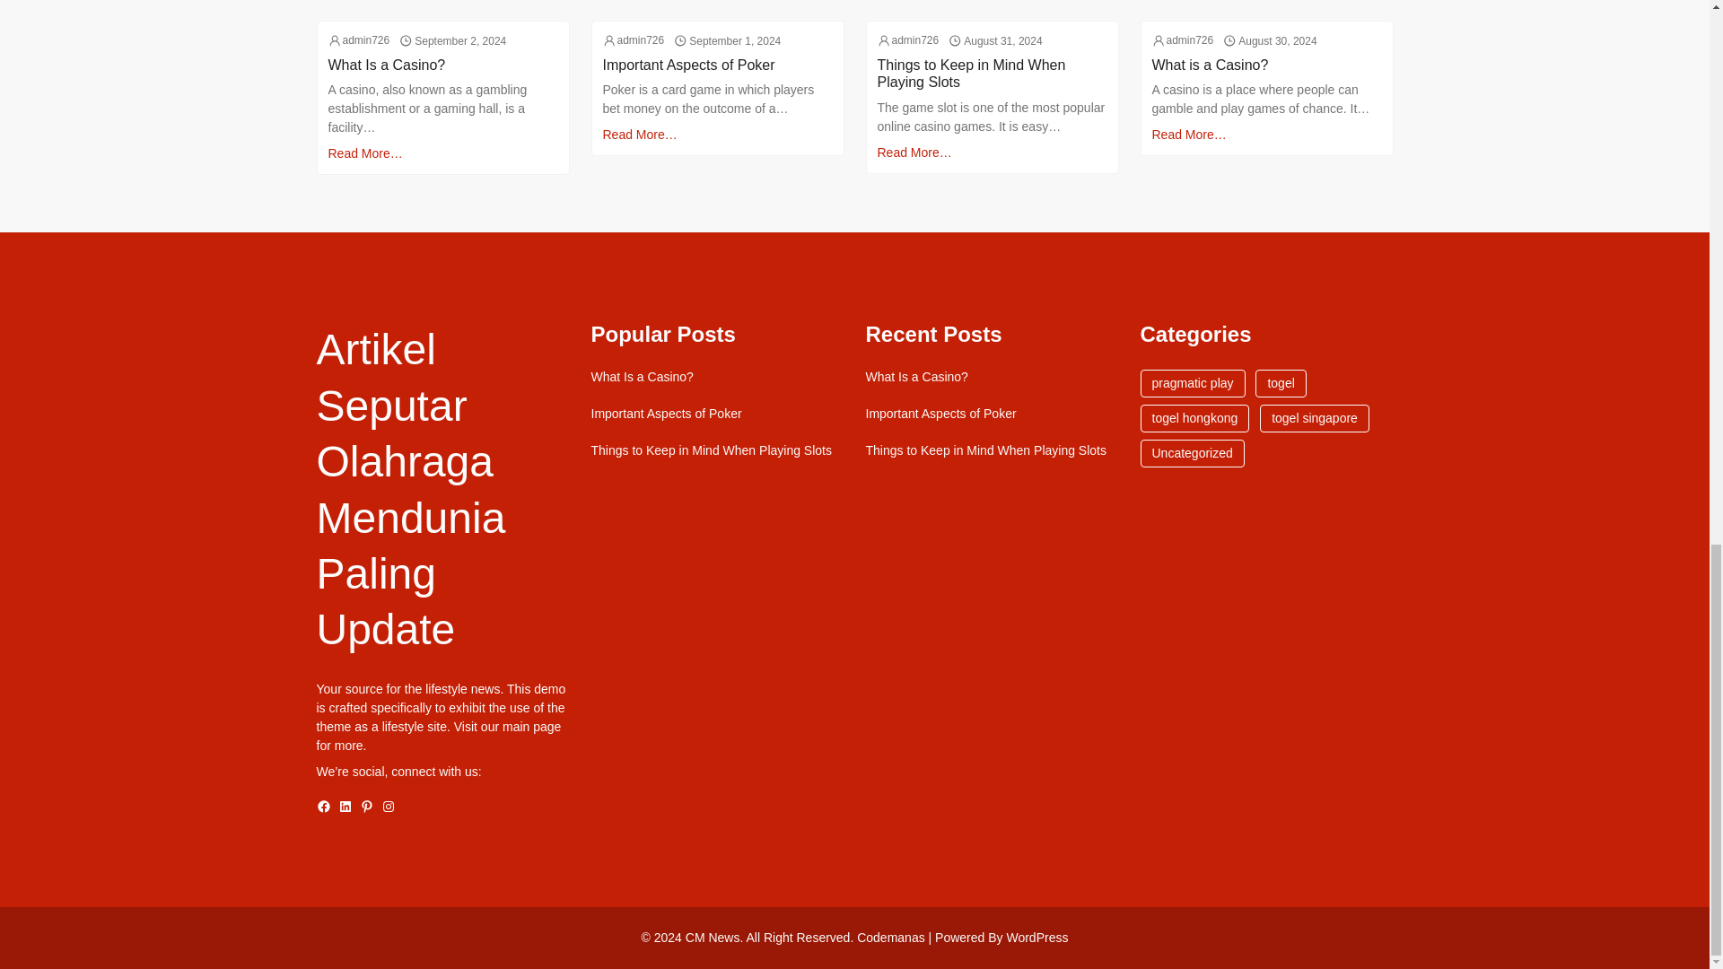  What do you see at coordinates (915, 377) in the screenshot?
I see `What Is a Casino?` at bounding box center [915, 377].